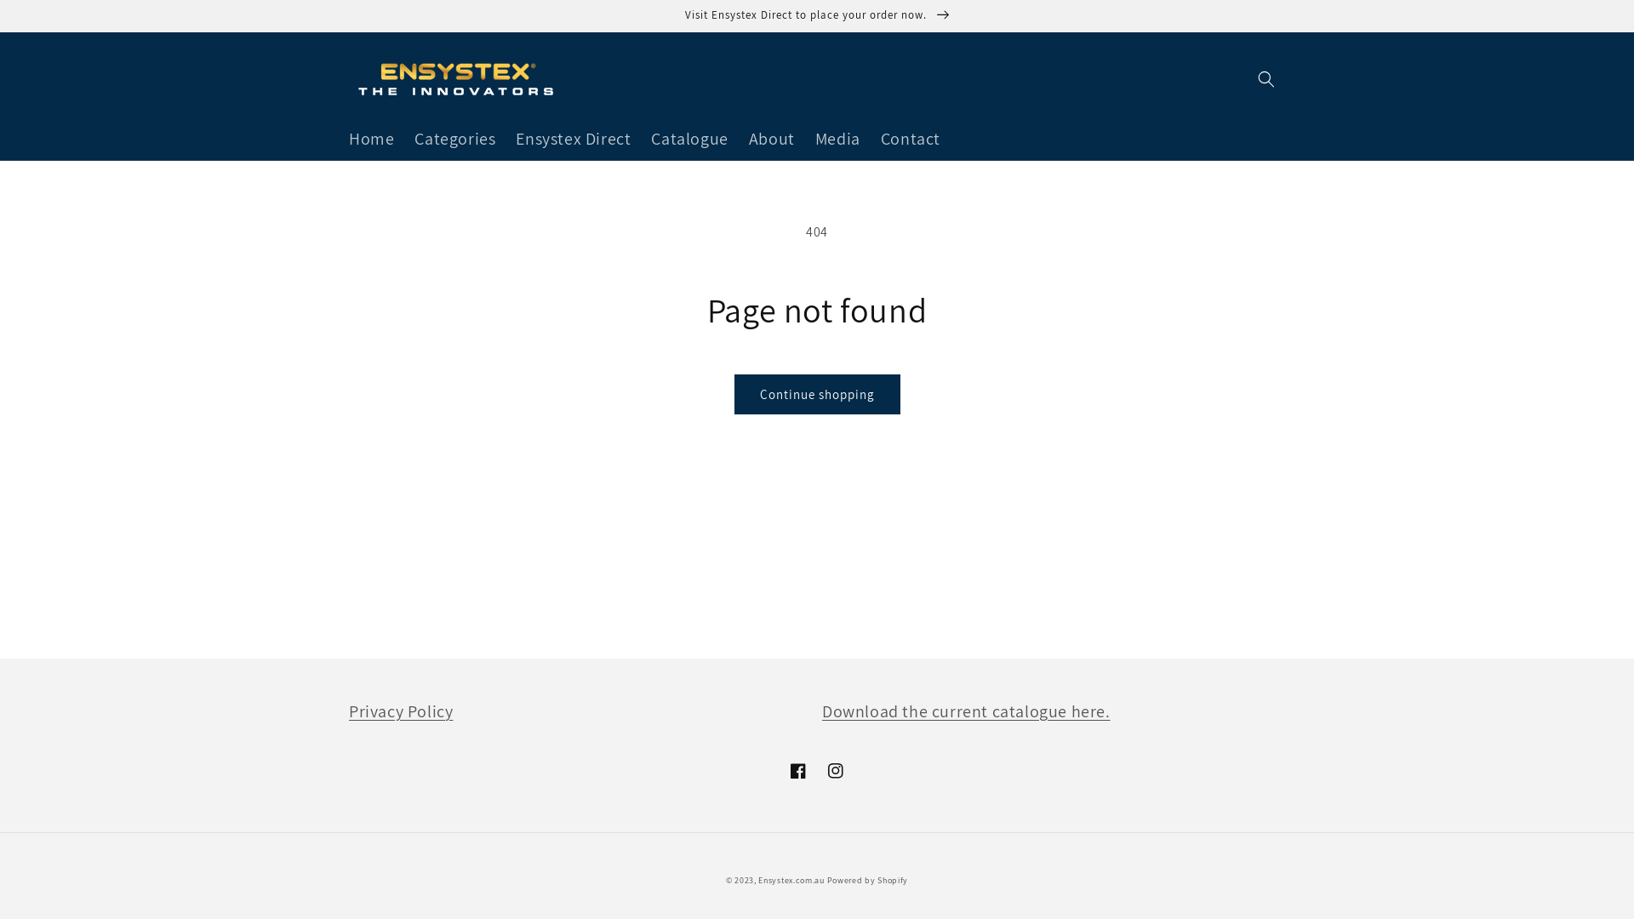 This screenshot has width=1634, height=919. What do you see at coordinates (837, 139) in the screenshot?
I see `Media` at bounding box center [837, 139].